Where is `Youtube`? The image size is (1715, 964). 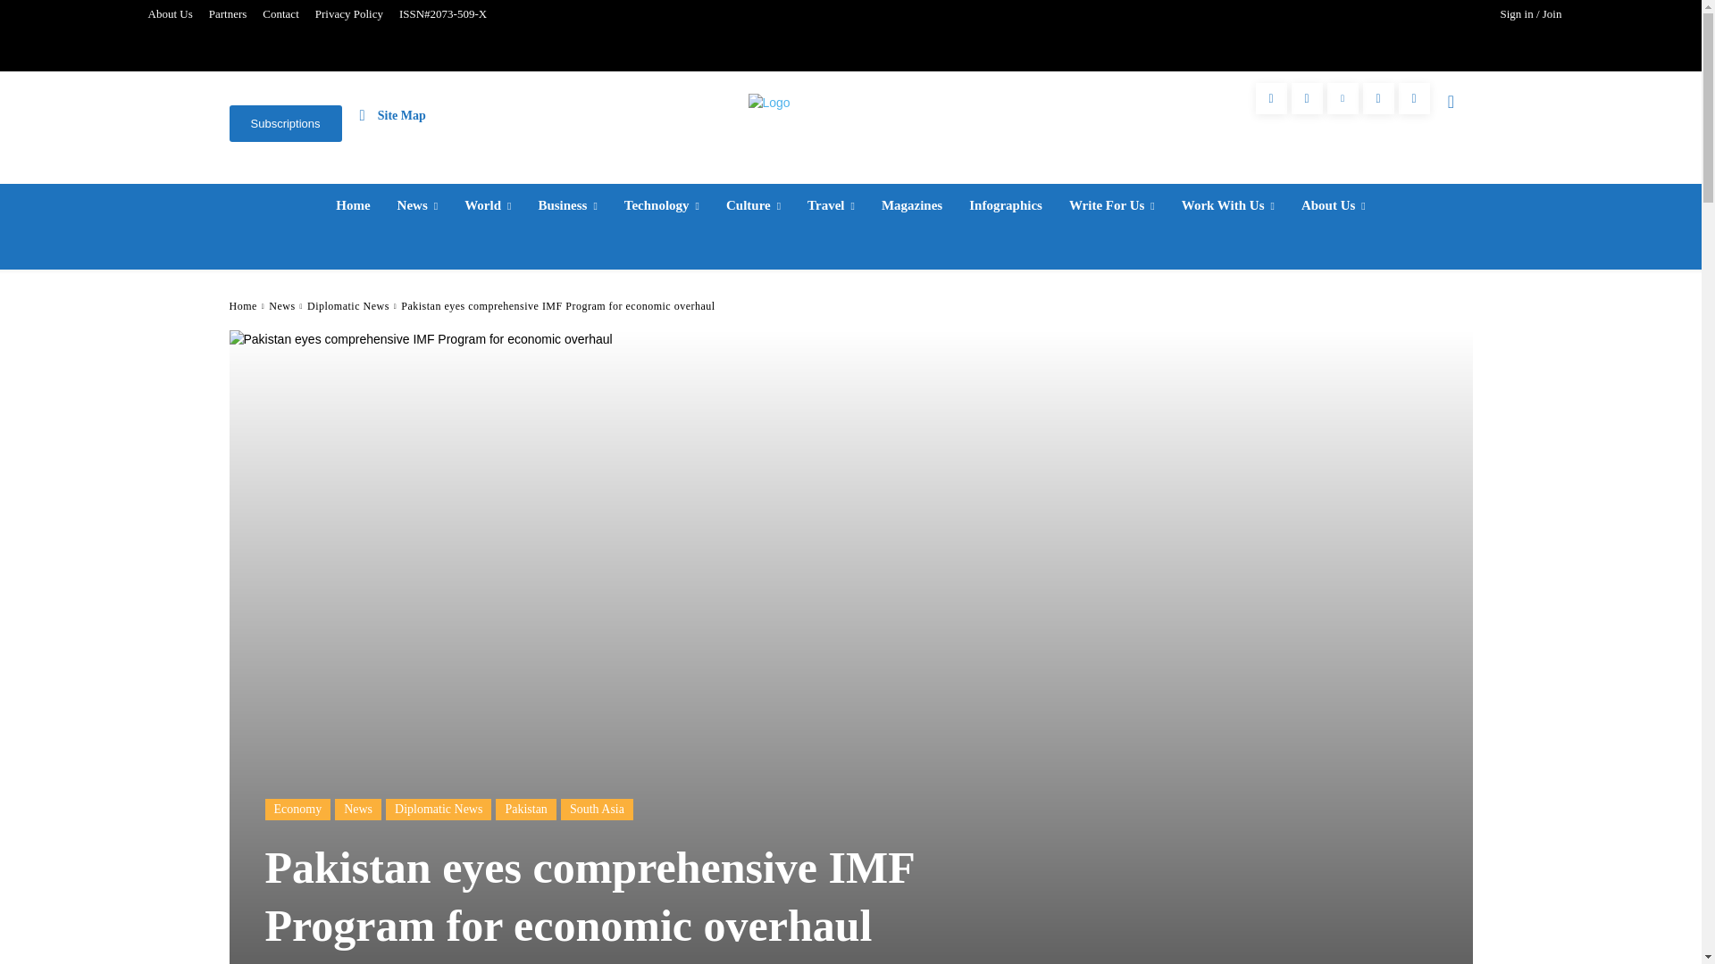 Youtube is located at coordinates (1415, 97).